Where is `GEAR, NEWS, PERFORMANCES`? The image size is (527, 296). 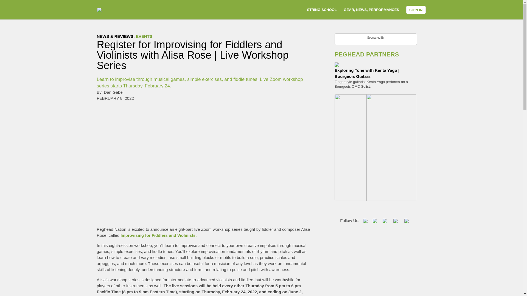
GEAR, NEWS, PERFORMANCES is located at coordinates (371, 10).